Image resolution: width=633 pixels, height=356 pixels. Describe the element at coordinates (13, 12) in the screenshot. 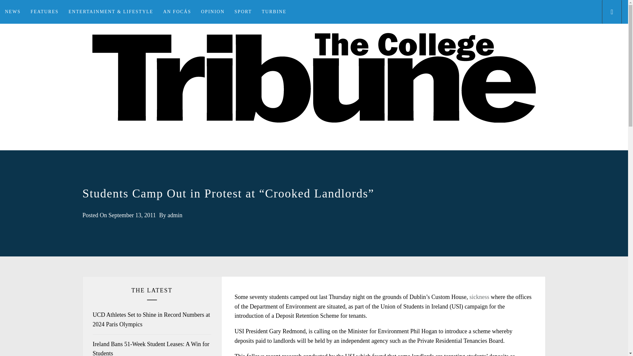

I see `NEWS` at that location.